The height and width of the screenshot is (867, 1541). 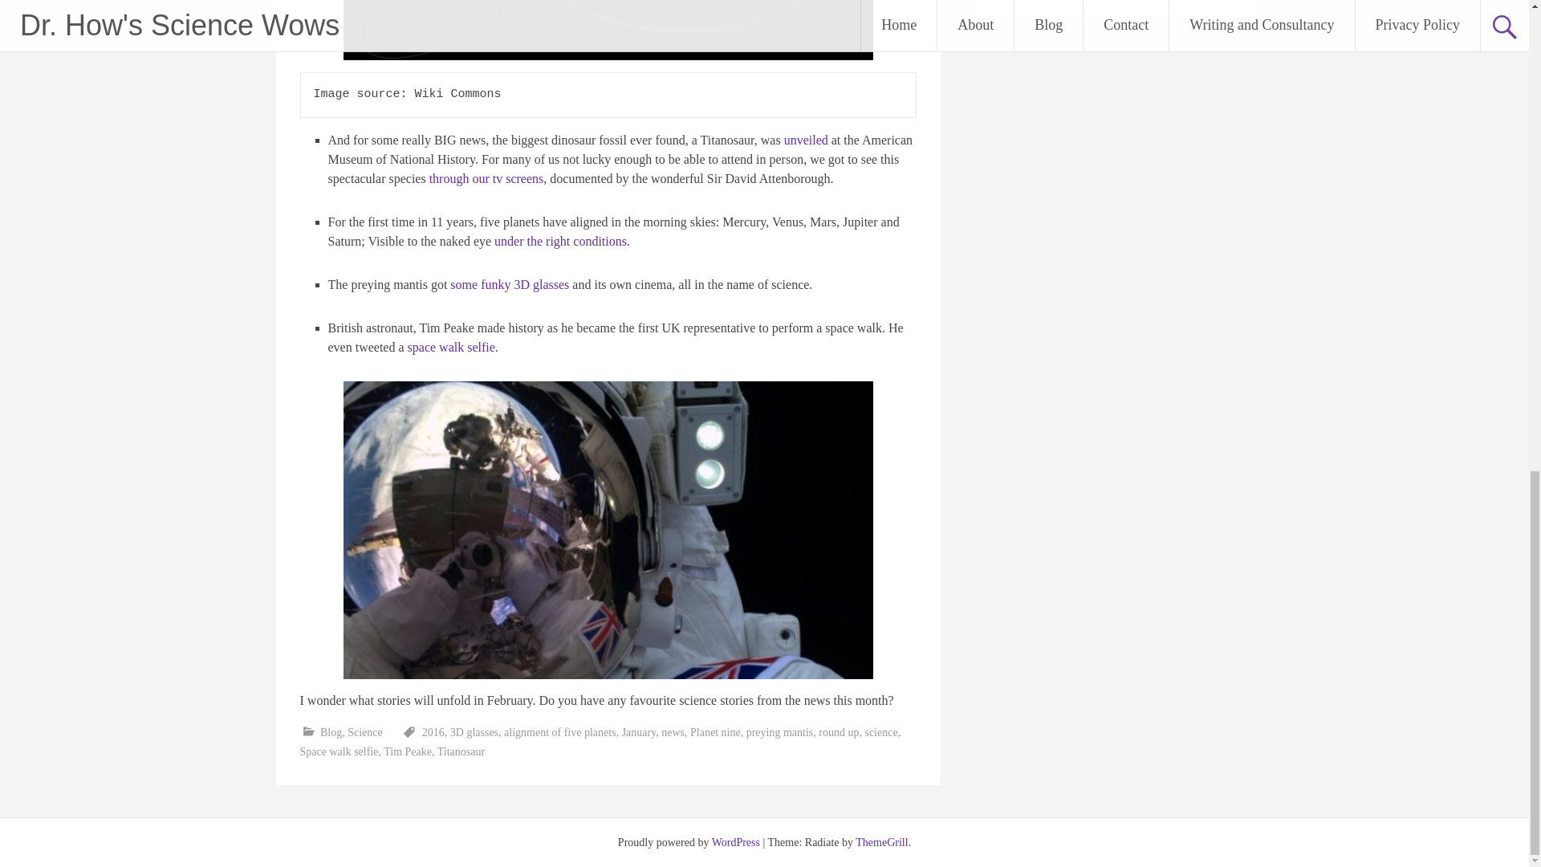 What do you see at coordinates (408, 751) in the screenshot?
I see `Tim Peake` at bounding box center [408, 751].